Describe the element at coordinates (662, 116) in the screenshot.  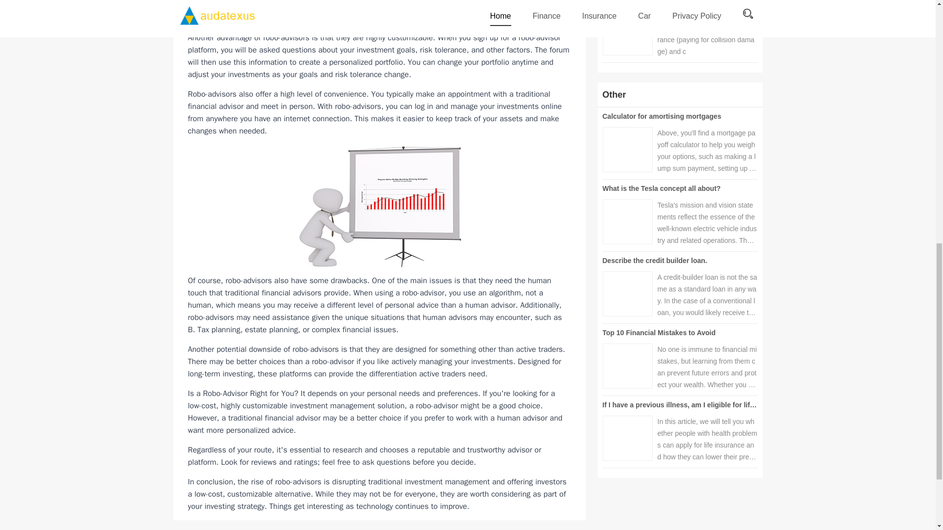
I see `Calculator for amortising mortgages` at that location.